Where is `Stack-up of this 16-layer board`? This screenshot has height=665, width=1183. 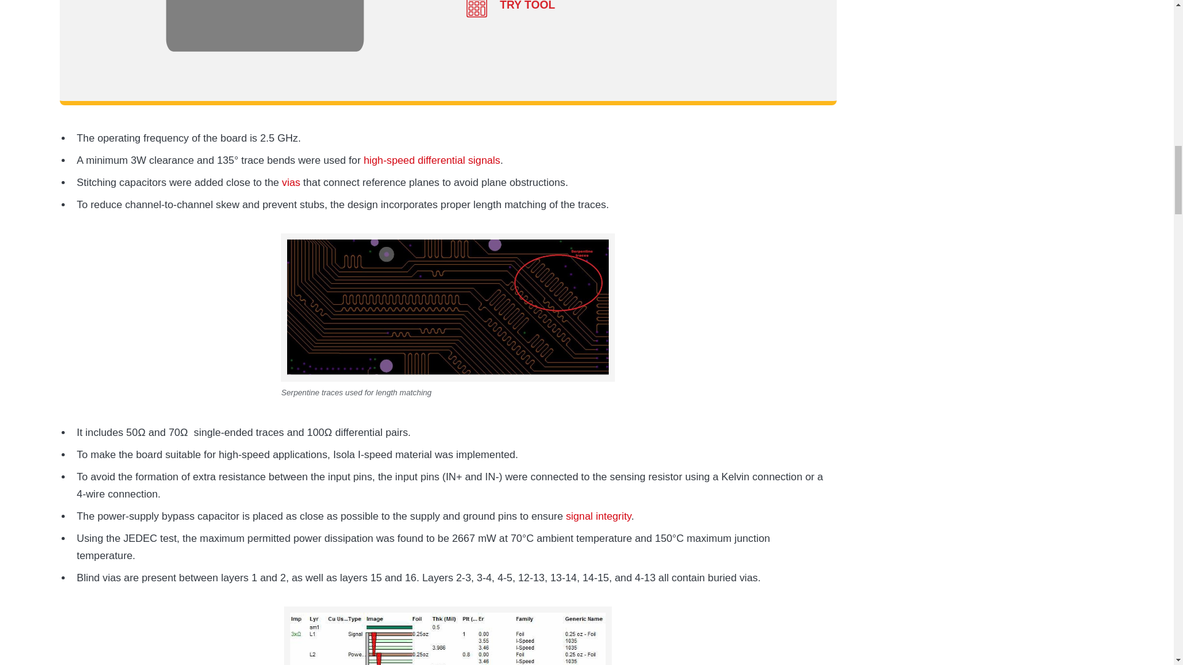 Stack-up of this 16-layer board is located at coordinates (447, 635).